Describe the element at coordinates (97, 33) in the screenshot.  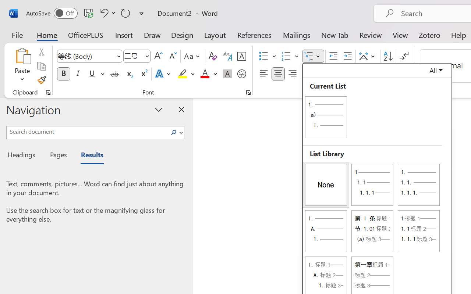
I see `Refresh Explorer` at that location.